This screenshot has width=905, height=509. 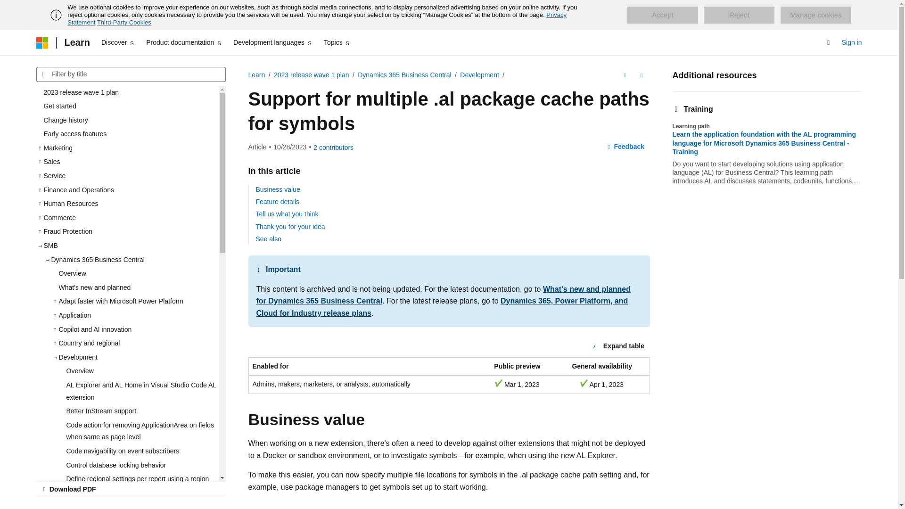 What do you see at coordinates (76, 42) in the screenshot?
I see `Learn` at bounding box center [76, 42].